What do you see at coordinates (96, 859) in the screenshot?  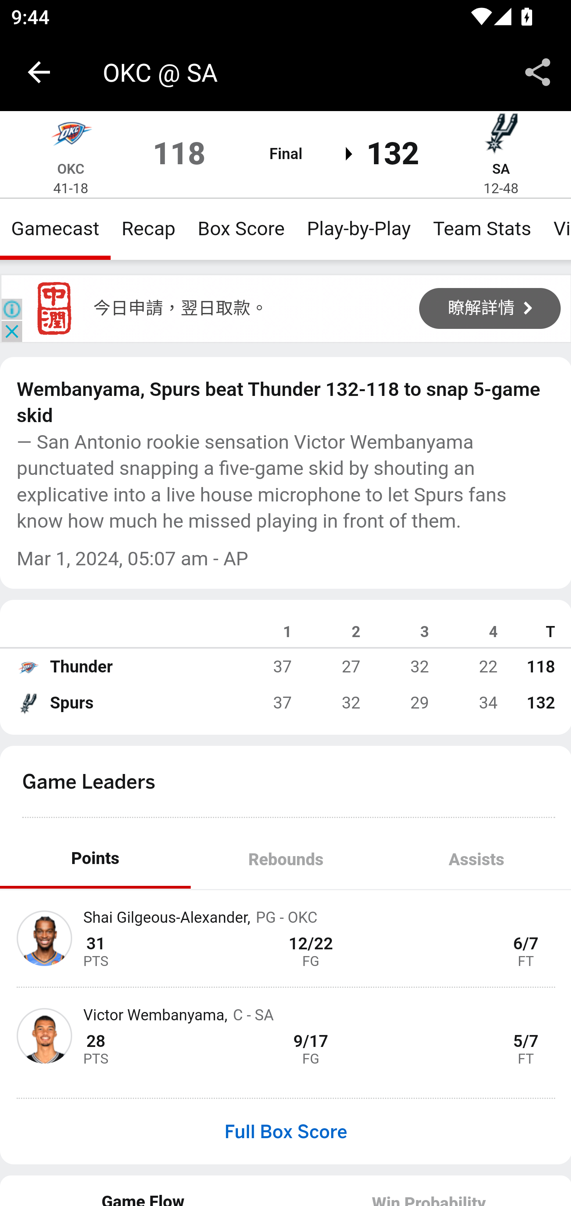 I see `Points` at bounding box center [96, 859].